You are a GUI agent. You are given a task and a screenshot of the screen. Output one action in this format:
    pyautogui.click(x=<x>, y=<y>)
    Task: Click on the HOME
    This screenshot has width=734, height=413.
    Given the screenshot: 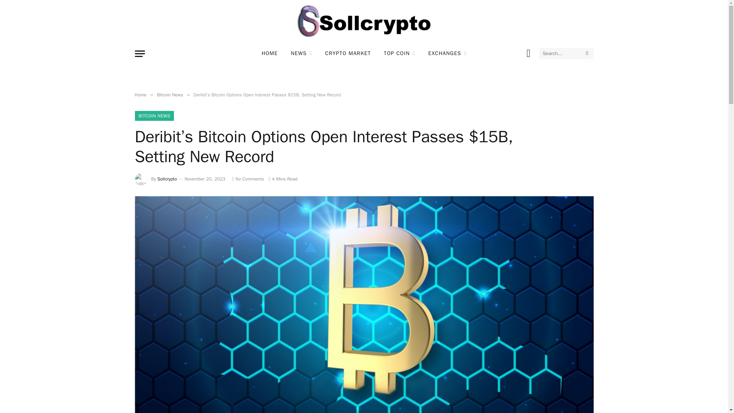 What is the action you would take?
    pyautogui.click(x=269, y=54)
    